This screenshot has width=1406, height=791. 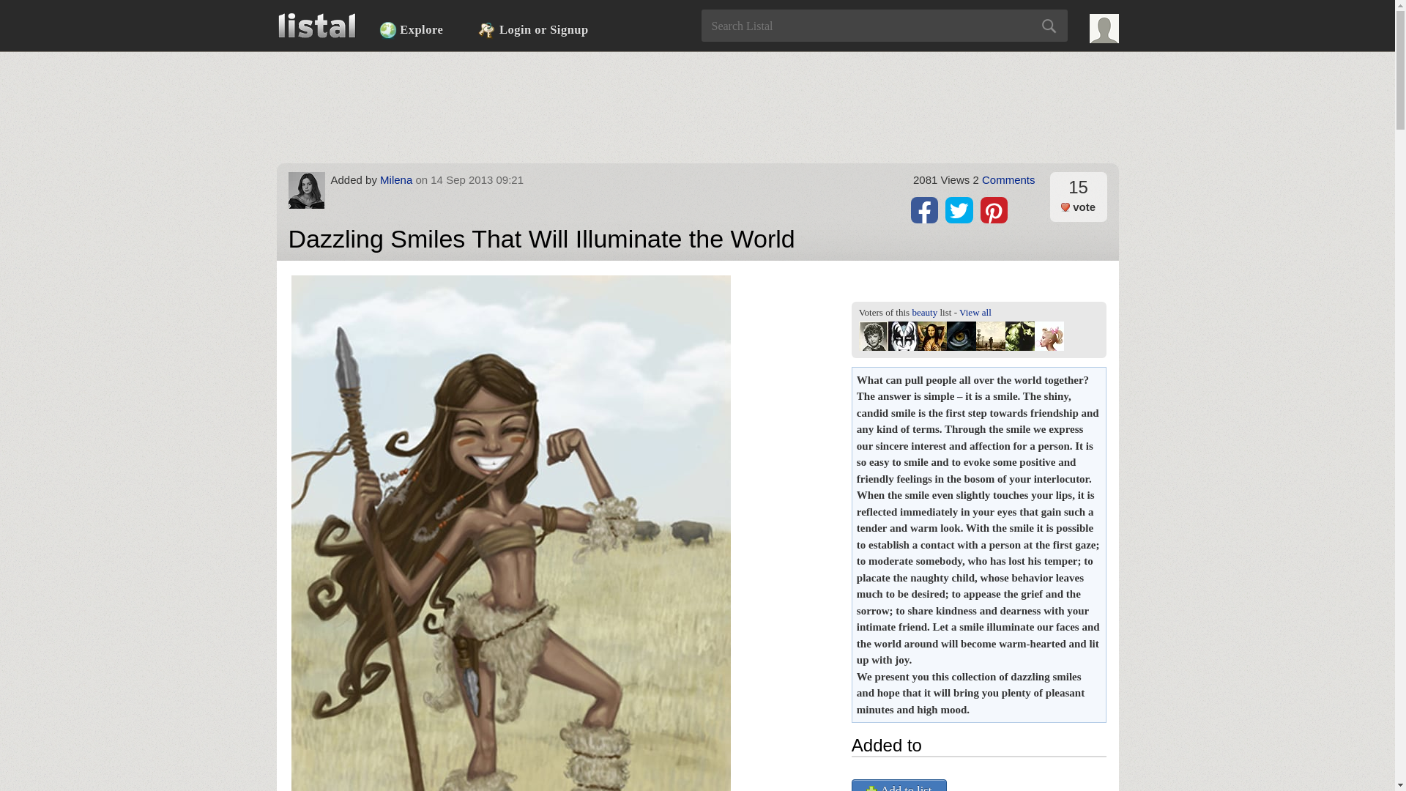 What do you see at coordinates (1019, 335) in the screenshot?
I see `motc` at bounding box center [1019, 335].